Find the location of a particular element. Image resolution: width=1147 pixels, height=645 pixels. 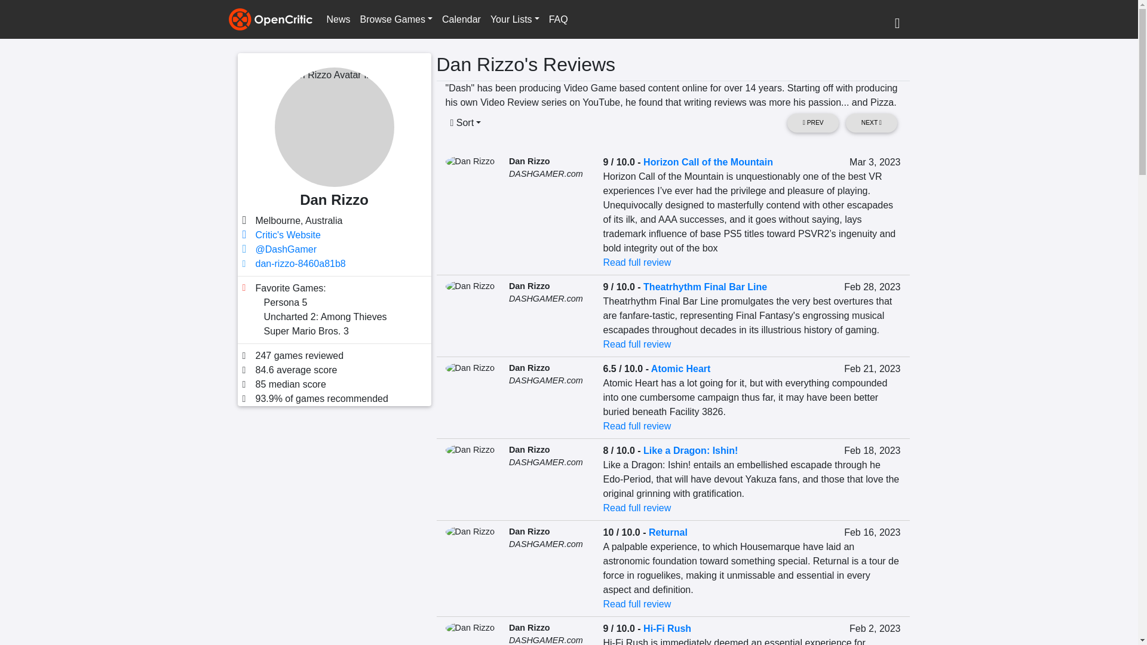

Browse Games is located at coordinates (396, 19).